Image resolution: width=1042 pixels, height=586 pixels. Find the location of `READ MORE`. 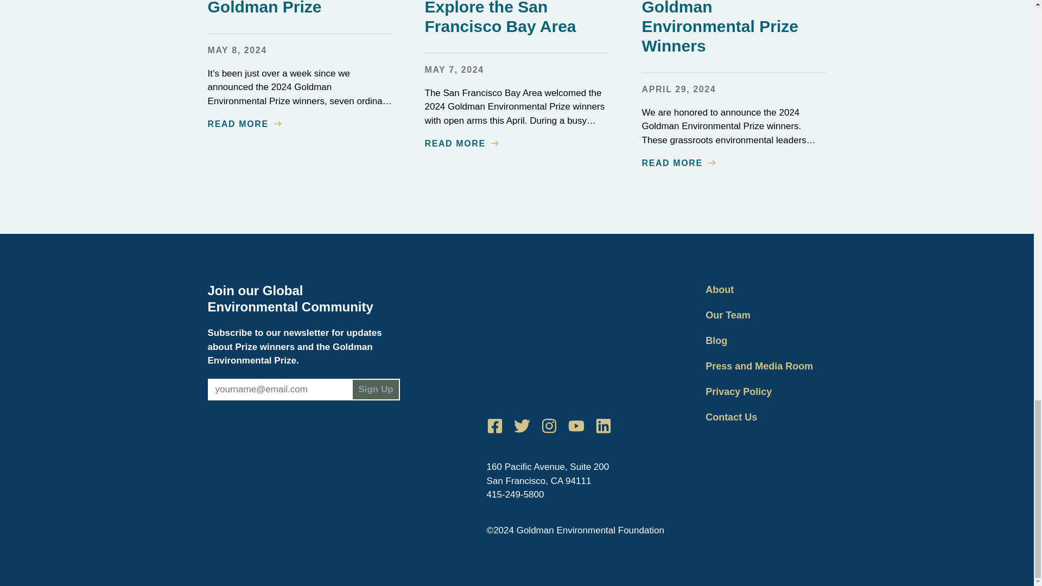

READ MORE is located at coordinates (244, 124).